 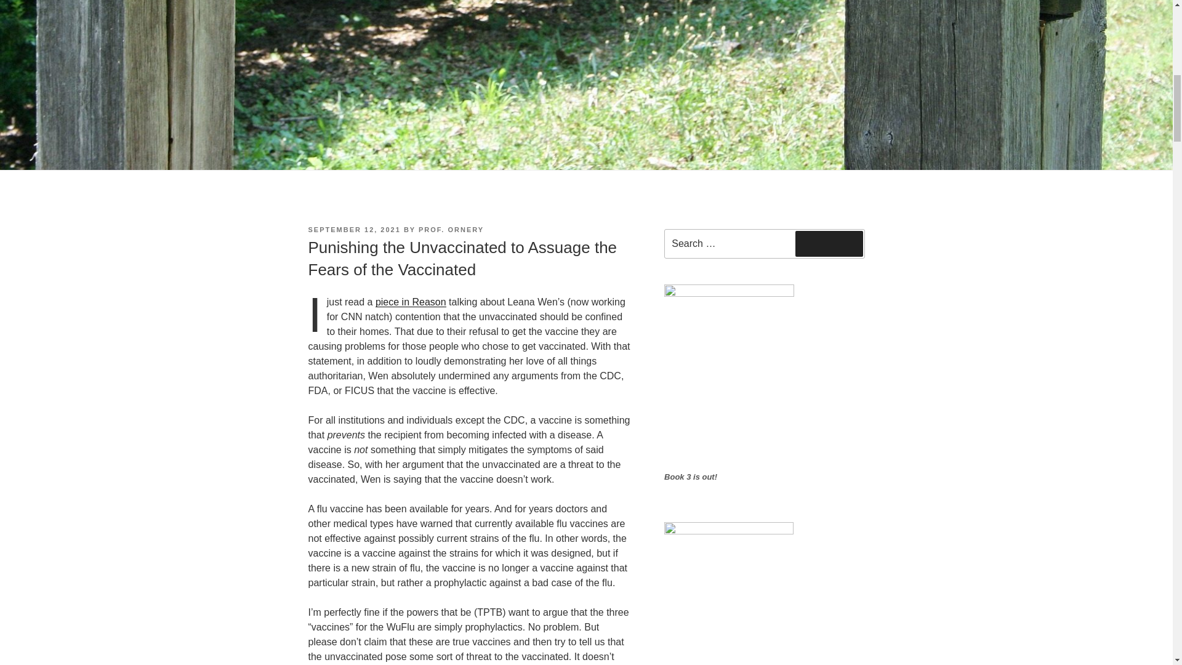 What do you see at coordinates (411, 302) in the screenshot?
I see `piece in Reason` at bounding box center [411, 302].